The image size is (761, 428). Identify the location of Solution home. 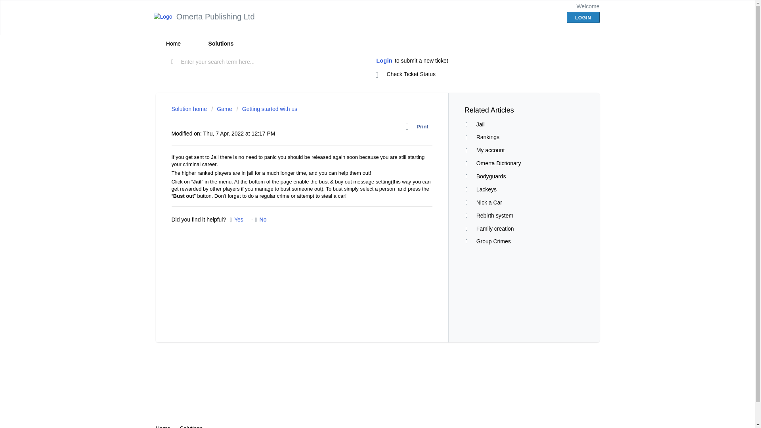
(189, 109).